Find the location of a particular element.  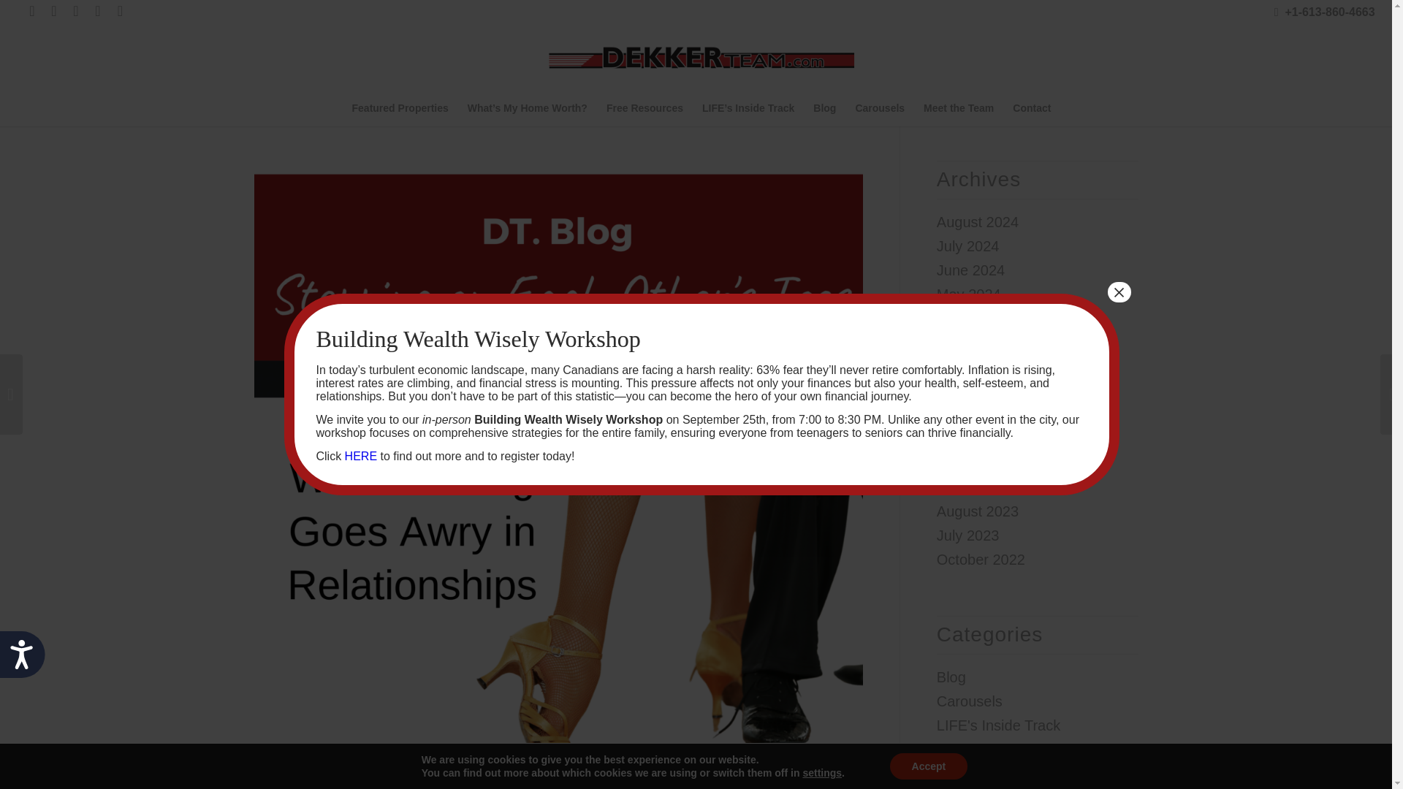

Youtube is located at coordinates (97, 11).